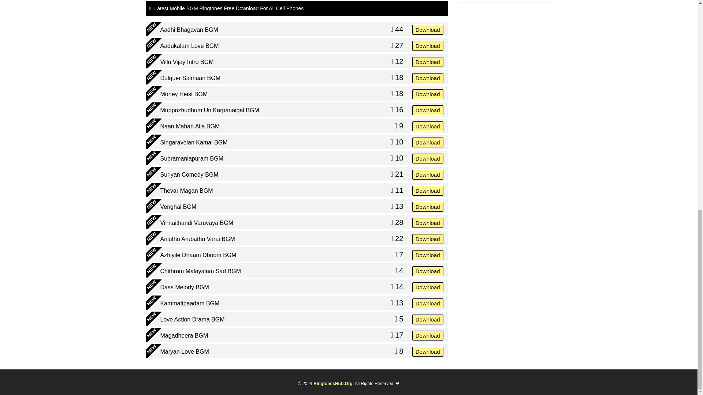 The width and height of the screenshot is (703, 395). Describe the element at coordinates (428, 29) in the screenshot. I see `Download` at that location.